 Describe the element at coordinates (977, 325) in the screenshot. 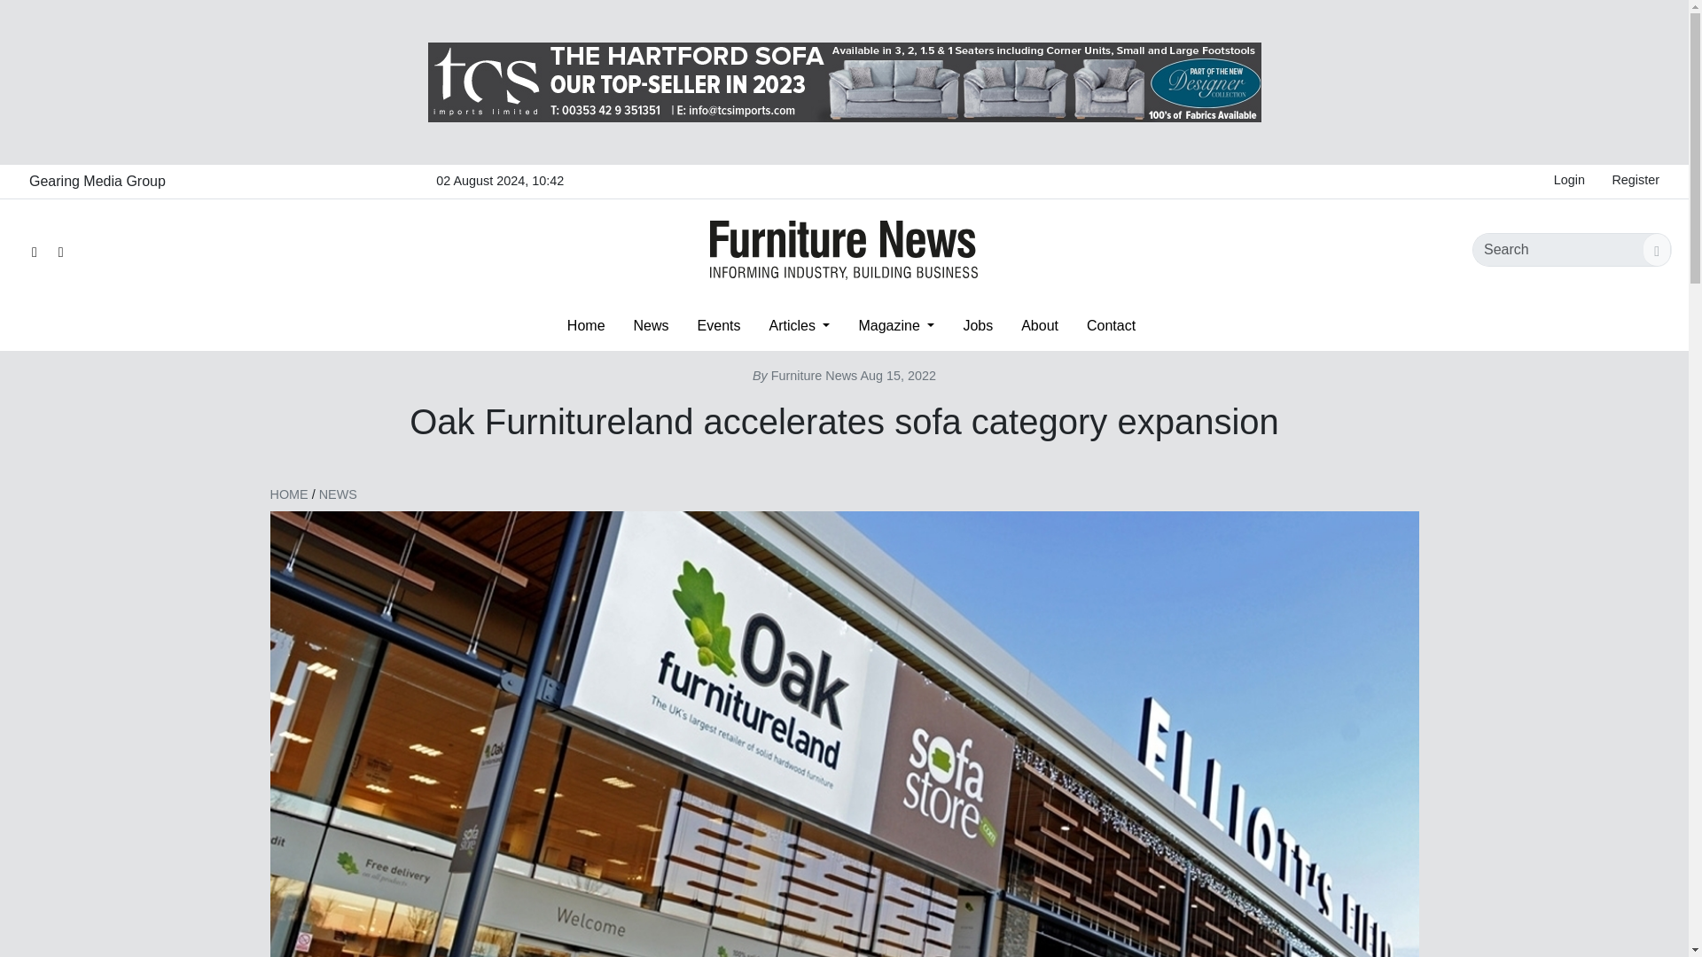

I see `Jobs` at that location.